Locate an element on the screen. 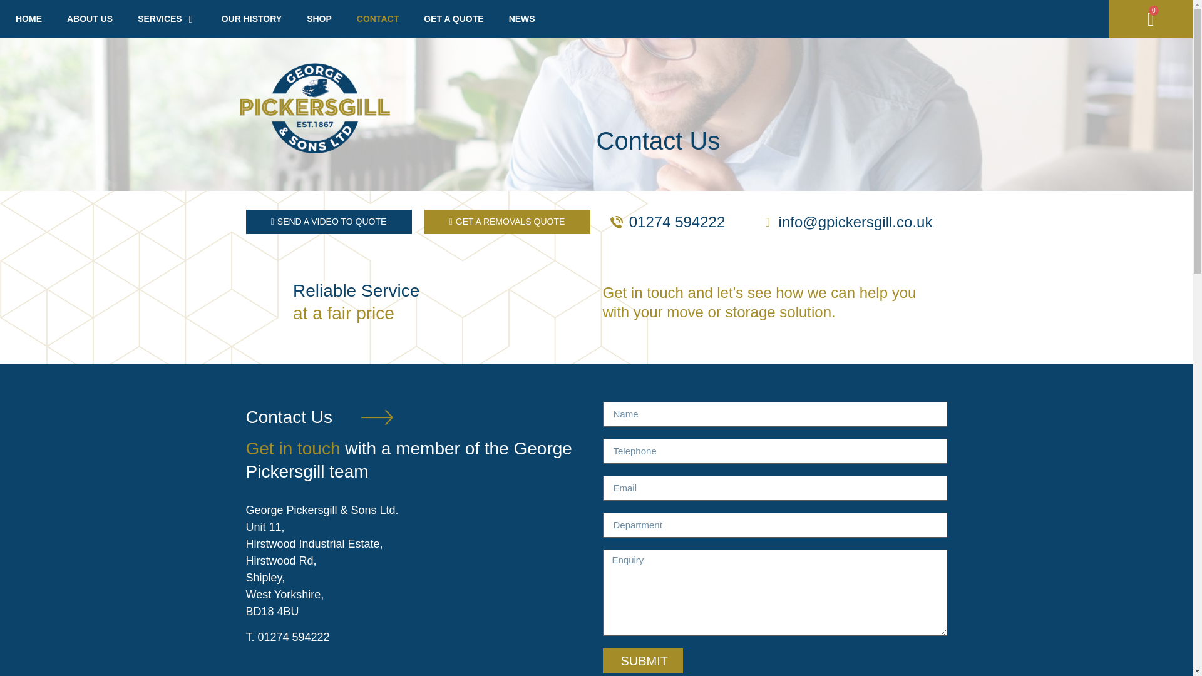  GET A QUOTE is located at coordinates (453, 19).